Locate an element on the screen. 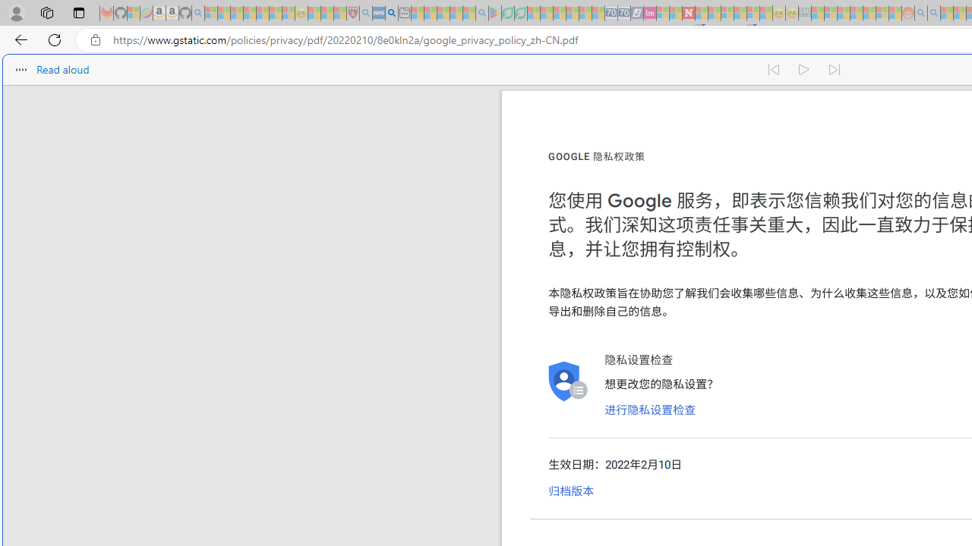  Read next paragraph is located at coordinates (835, 70).